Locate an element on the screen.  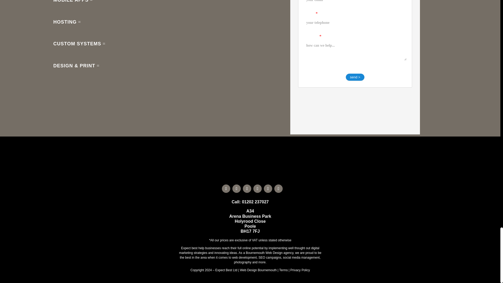
Follow on Facebook is located at coordinates (226, 189).